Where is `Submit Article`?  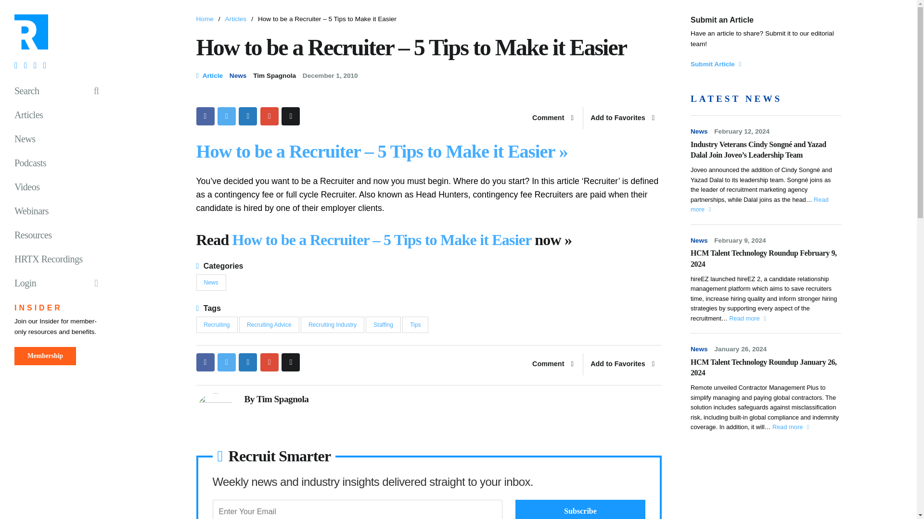 Submit Article is located at coordinates (715, 64).